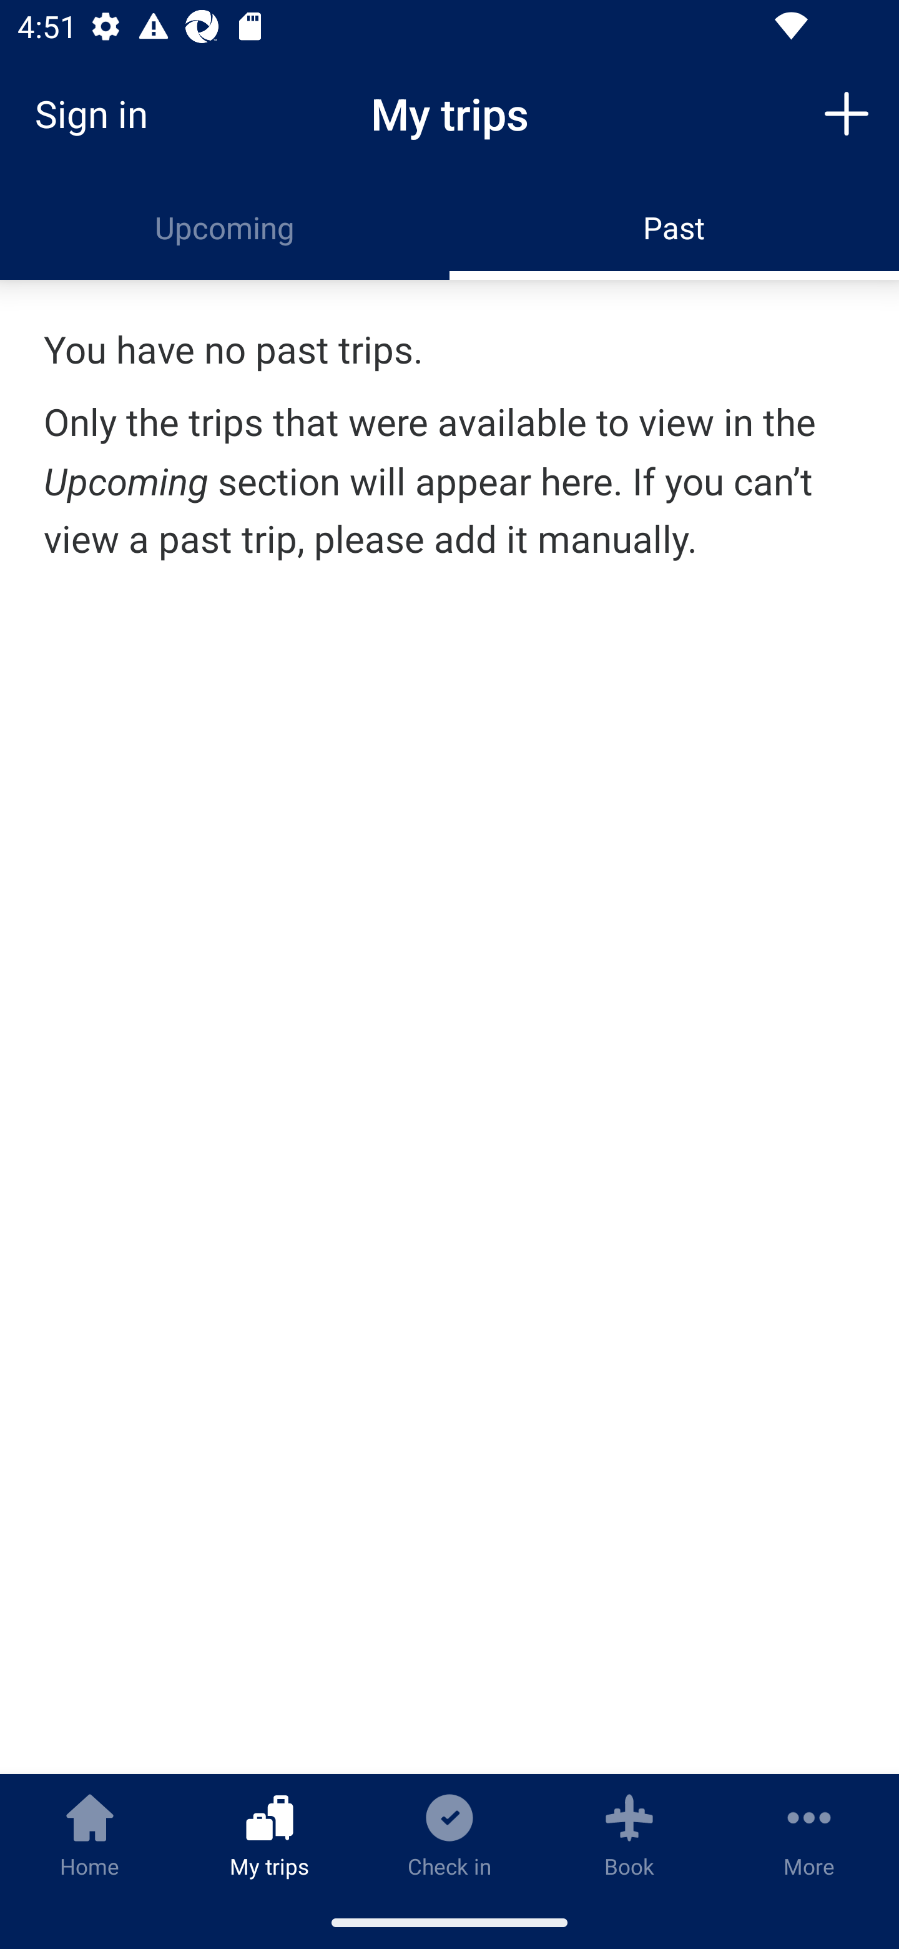 The image size is (899, 1949). What do you see at coordinates (449, 1835) in the screenshot?
I see `Check in` at bounding box center [449, 1835].